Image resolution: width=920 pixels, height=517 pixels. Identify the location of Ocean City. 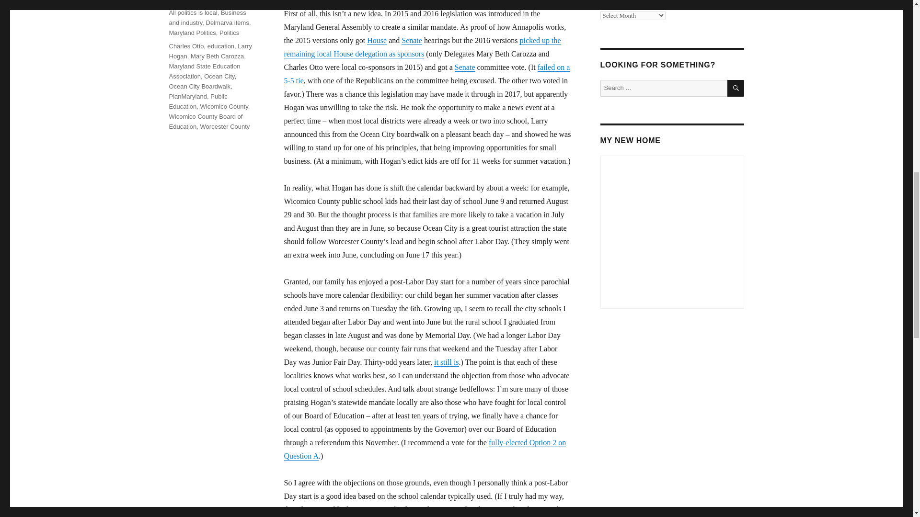
(219, 77).